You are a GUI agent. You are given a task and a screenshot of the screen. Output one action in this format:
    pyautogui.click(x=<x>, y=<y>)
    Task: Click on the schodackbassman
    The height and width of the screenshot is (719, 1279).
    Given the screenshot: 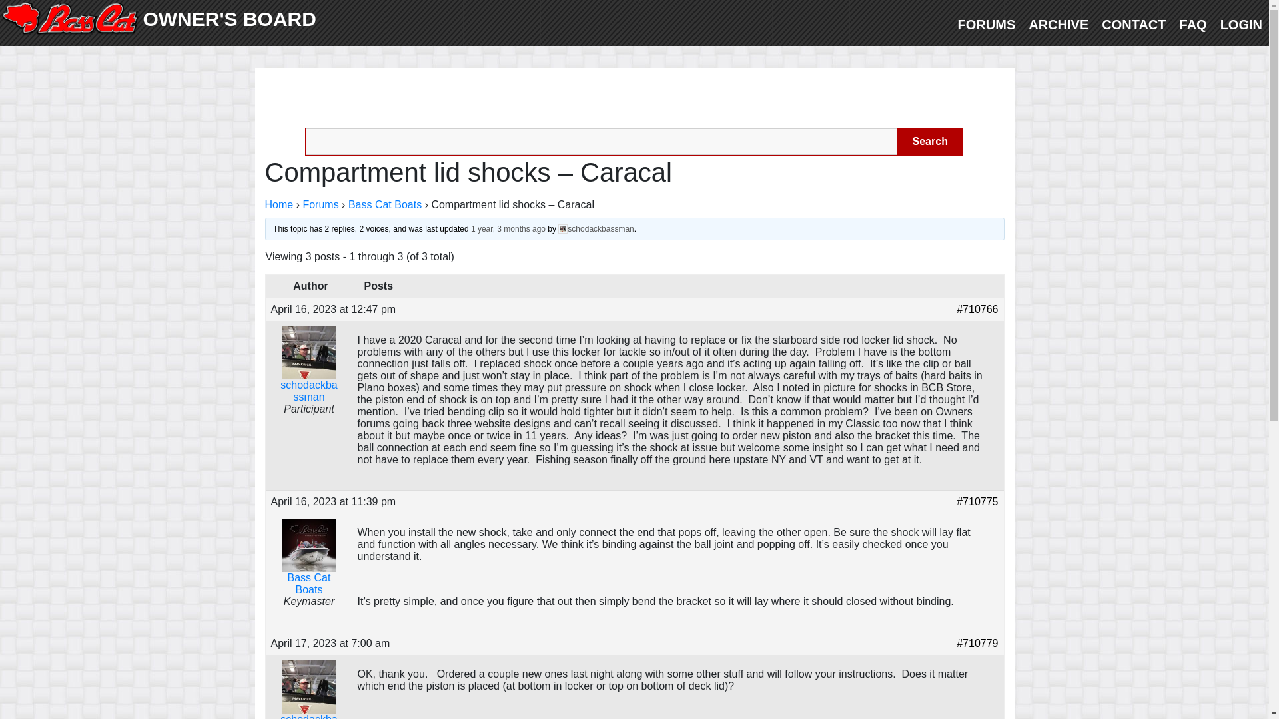 What is the action you would take?
    pyautogui.click(x=308, y=700)
    